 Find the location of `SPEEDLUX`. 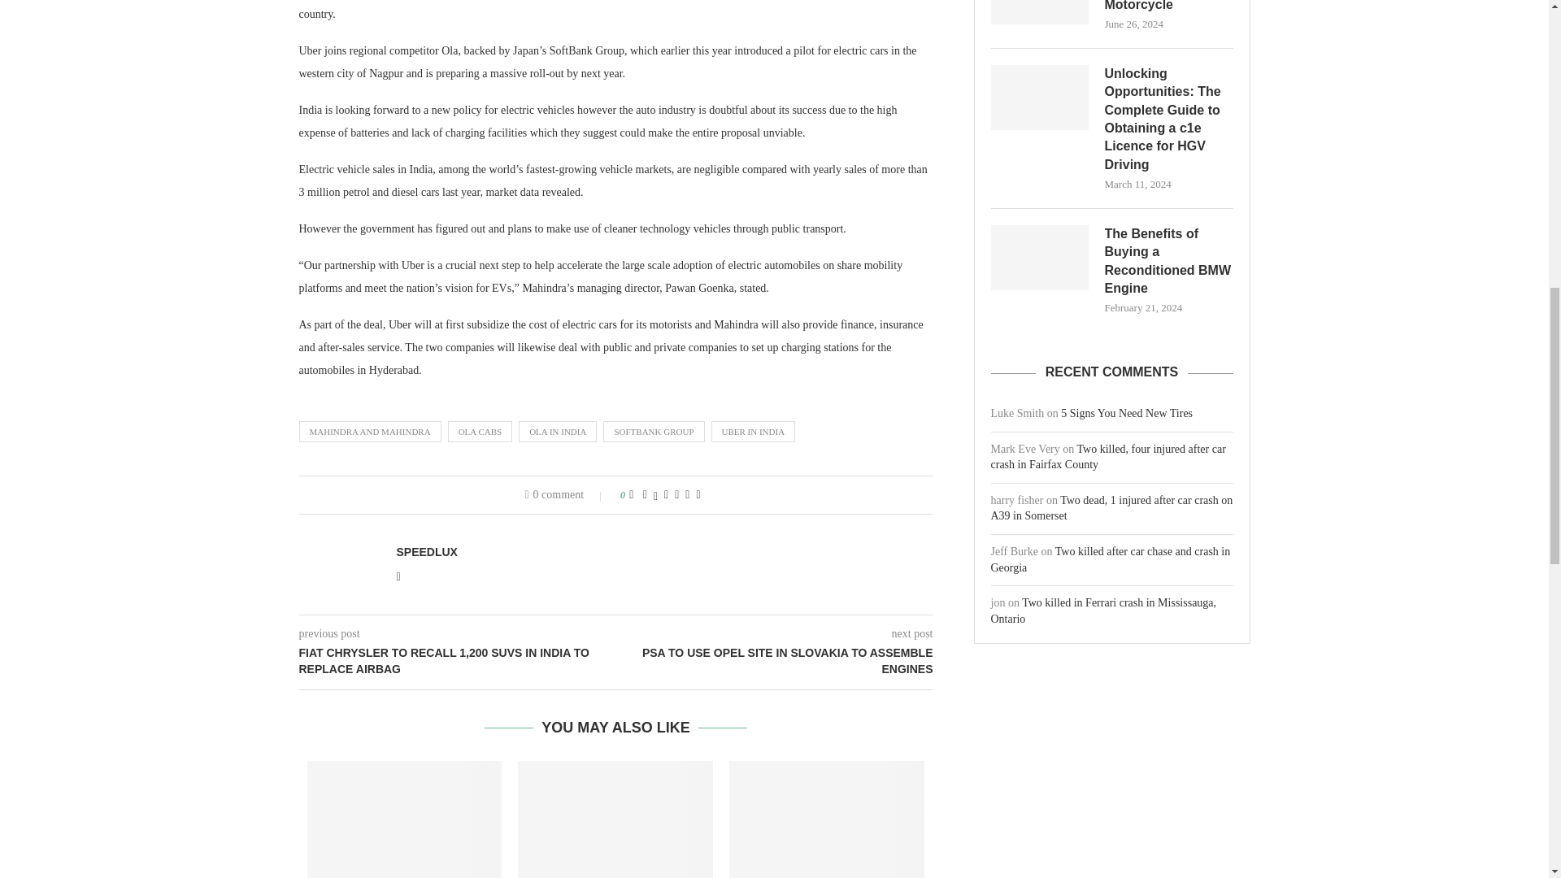

SPEEDLUX is located at coordinates (426, 551).